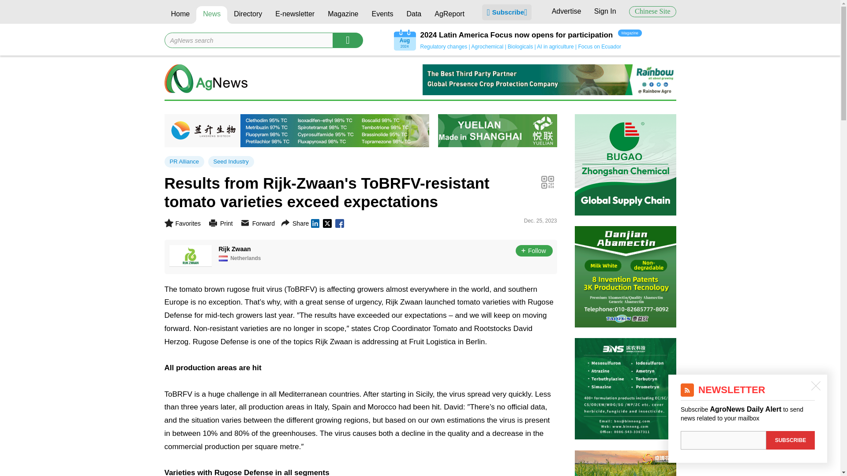 The height and width of the screenshot is (476, 847). I want to click on AgReport, so click(449, 15).